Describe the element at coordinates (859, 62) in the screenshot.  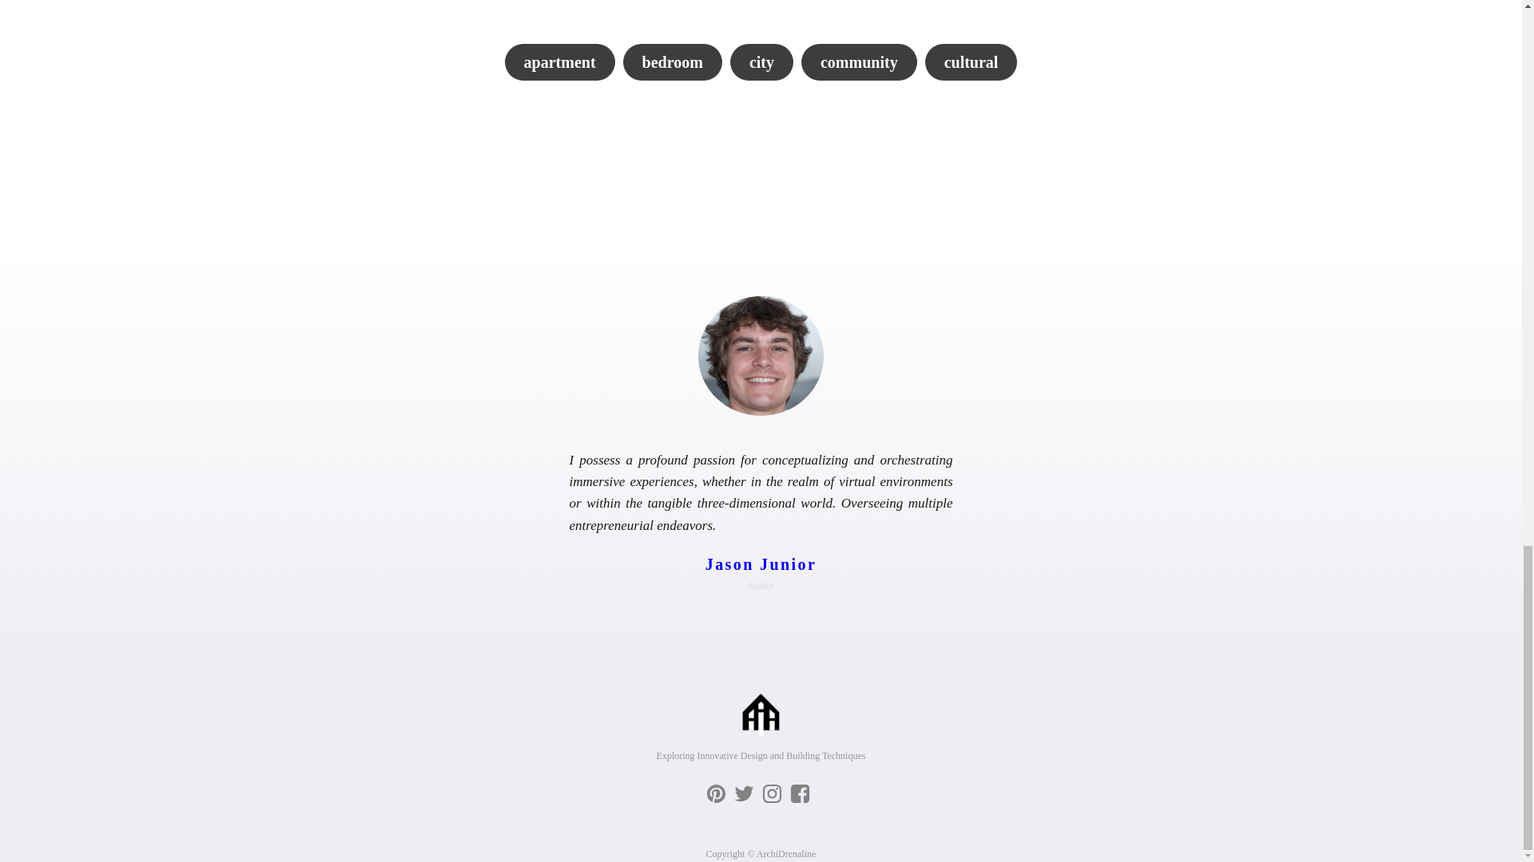
I see `community` at that location.